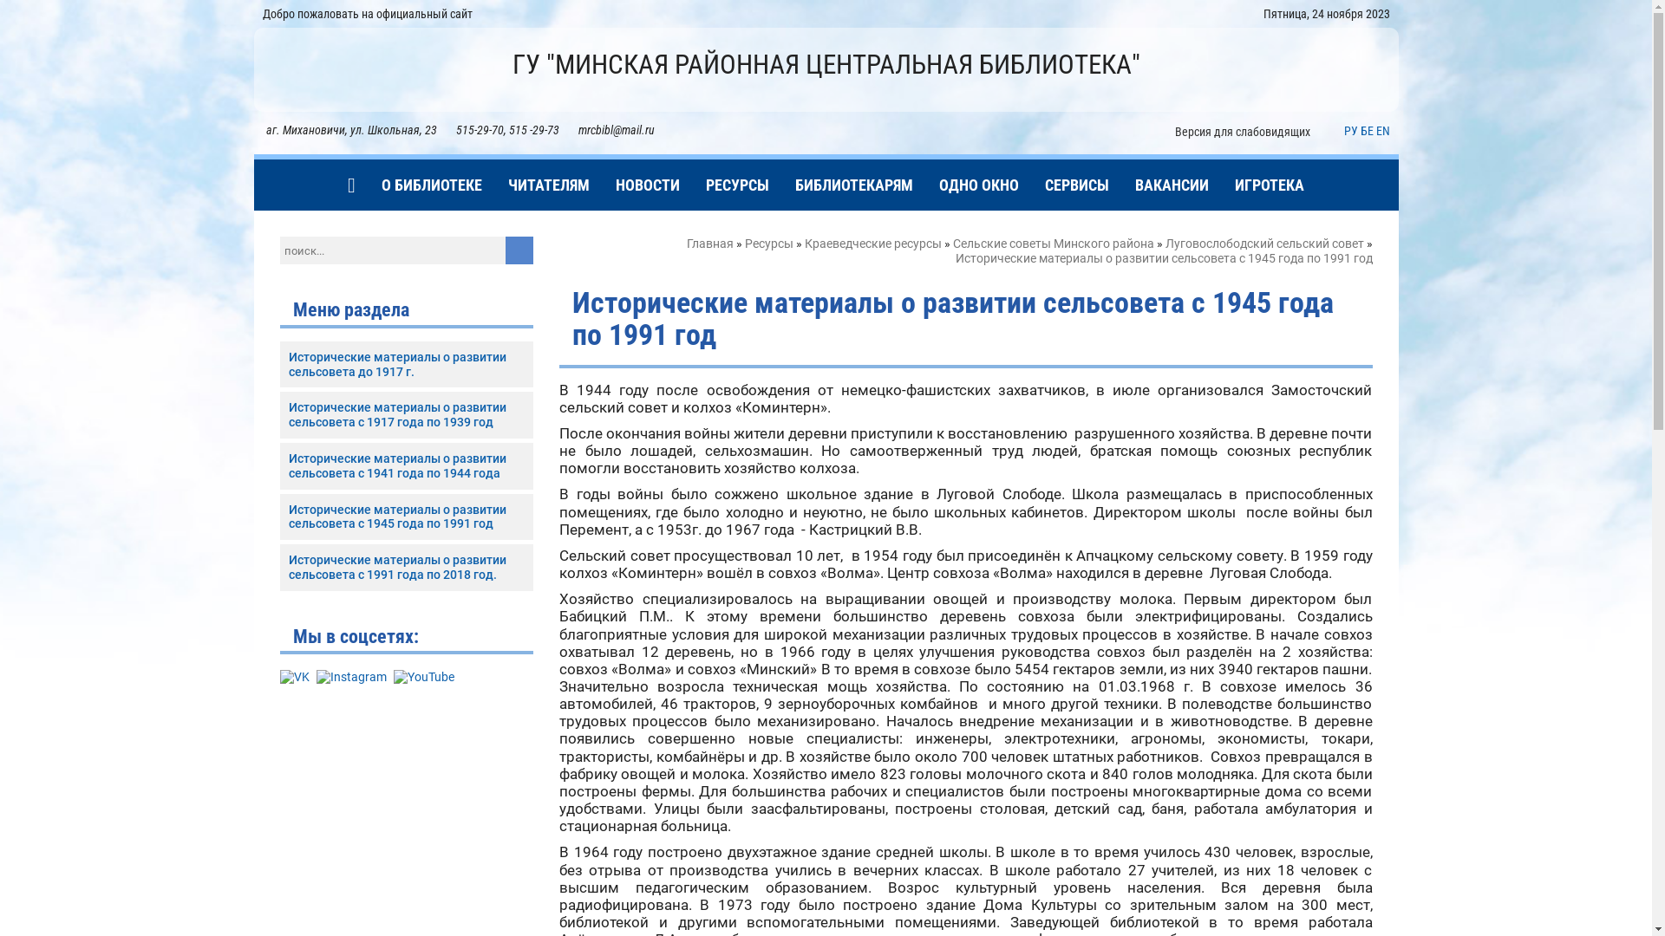 Image resolution: width=1665 pixels, height=936 pixels. I want to click on EN, so click(1382, 131).